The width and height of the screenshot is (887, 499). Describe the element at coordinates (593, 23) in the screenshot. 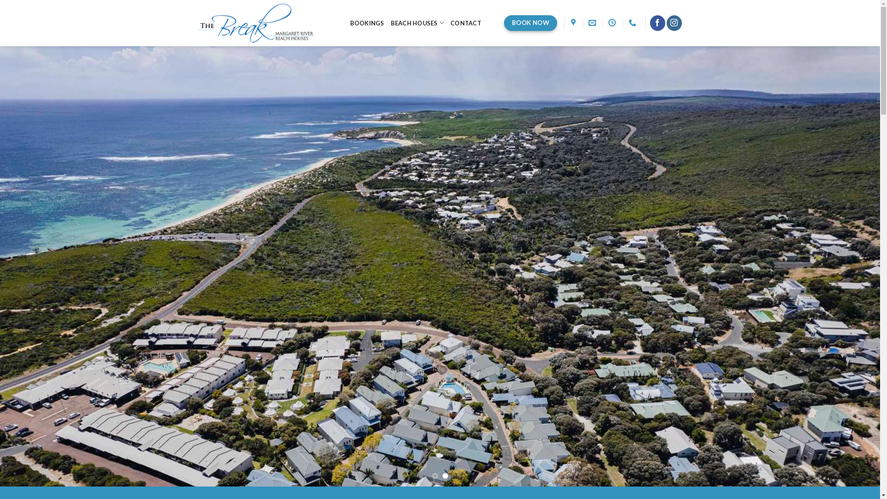

I see `stay@margaretriverbeachhouses.com.au` at that location.